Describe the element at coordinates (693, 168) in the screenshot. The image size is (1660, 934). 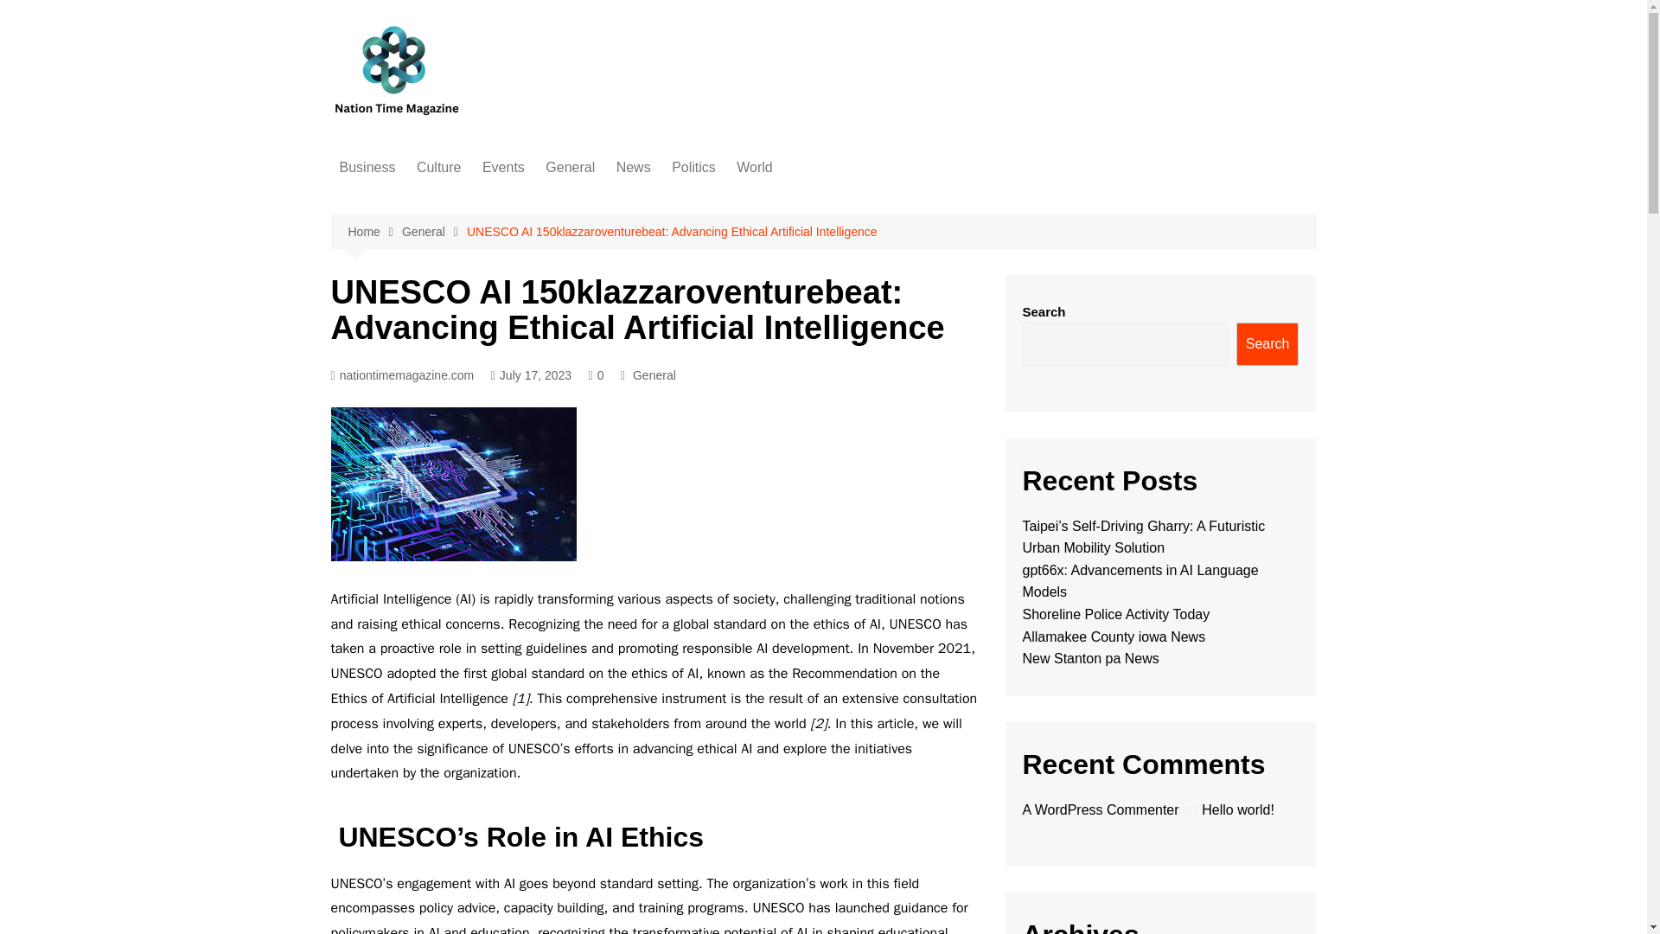
I see `Politics` at that location.